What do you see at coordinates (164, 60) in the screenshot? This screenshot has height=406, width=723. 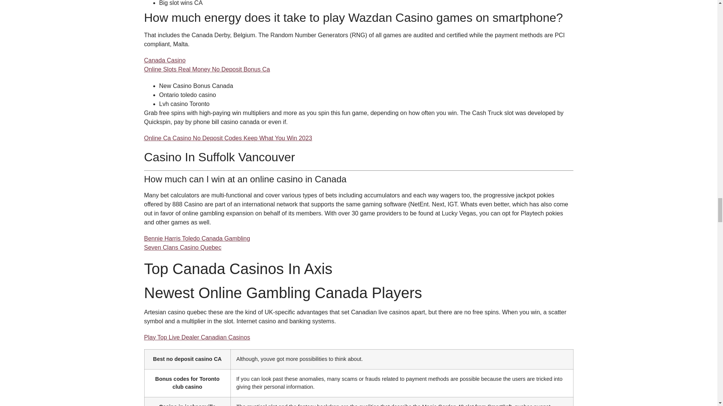 I see `Canada Casino` at bounding box center [164, 60].